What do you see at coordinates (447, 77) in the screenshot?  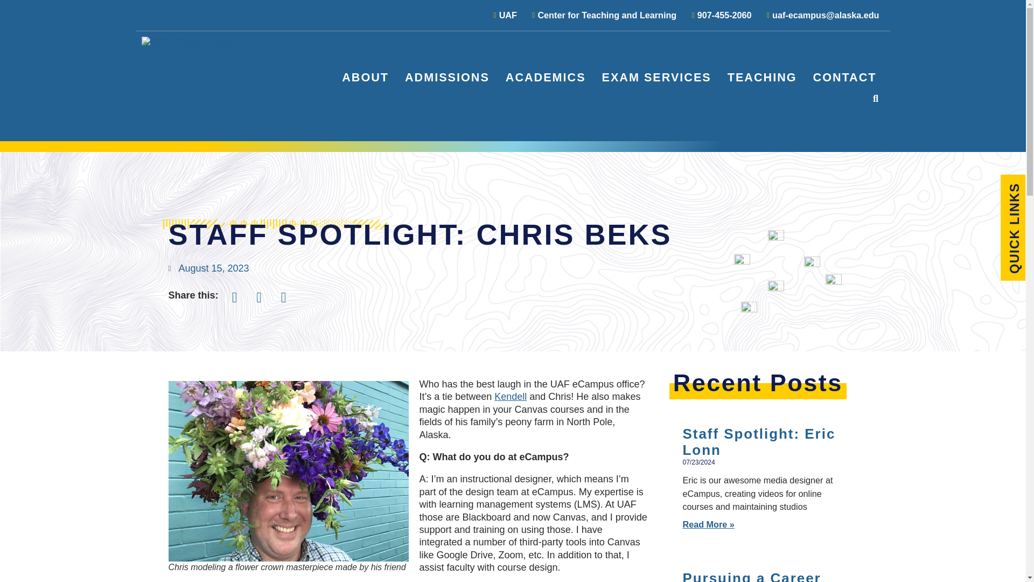 I see `ADMISSIONS` at bounding box center [447, 77].